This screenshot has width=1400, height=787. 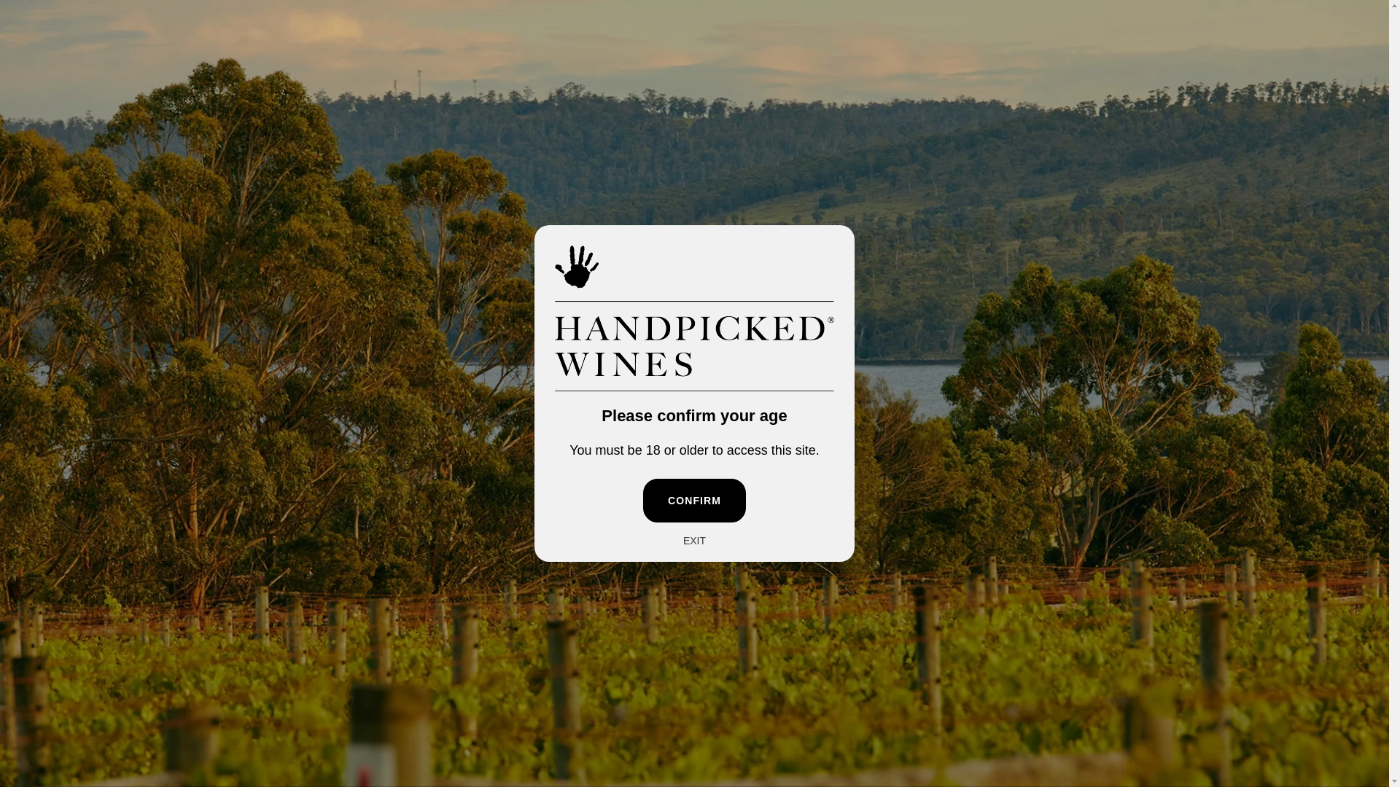 What do you see at coordinates (798, 242) in the screenshot?
I see `try a search` at bounding box center [798, 242].